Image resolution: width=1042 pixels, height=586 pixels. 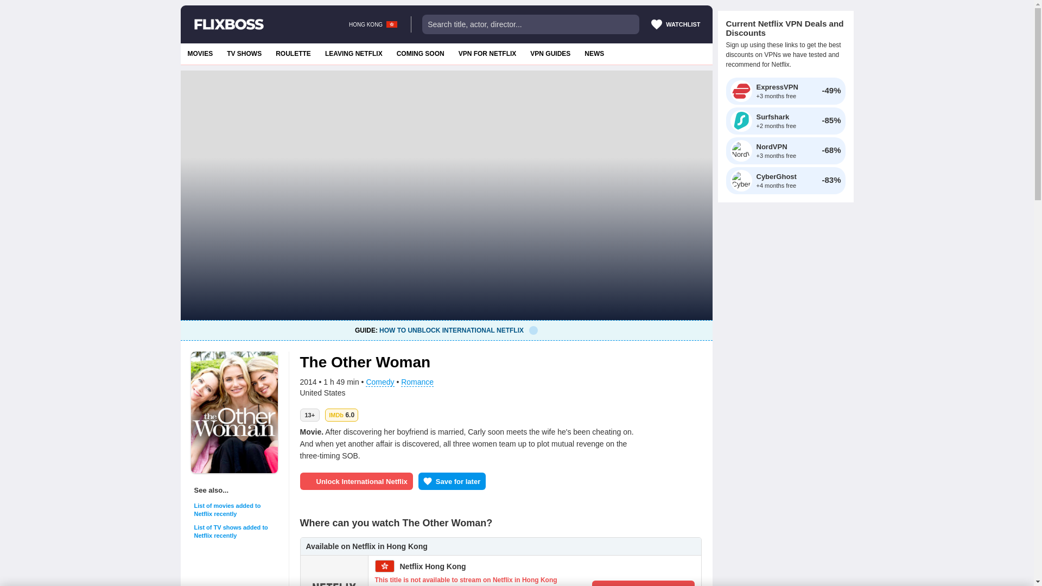 What do you see at coordinates (236, 532) in the screenshot?
I see `List of TV shows added to Netflix recently` at bounding box center [236, 532].